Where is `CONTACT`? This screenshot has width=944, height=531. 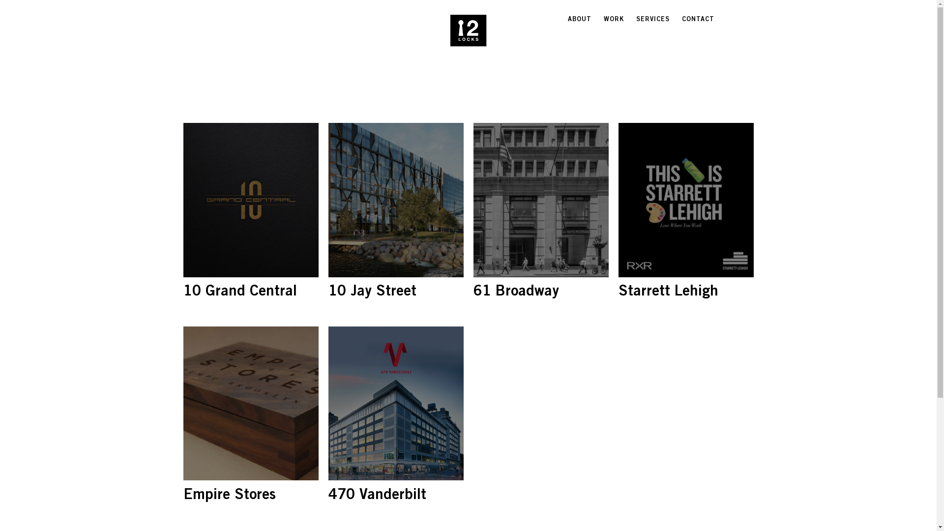 CONTACT is located at coordinates (698, 20).